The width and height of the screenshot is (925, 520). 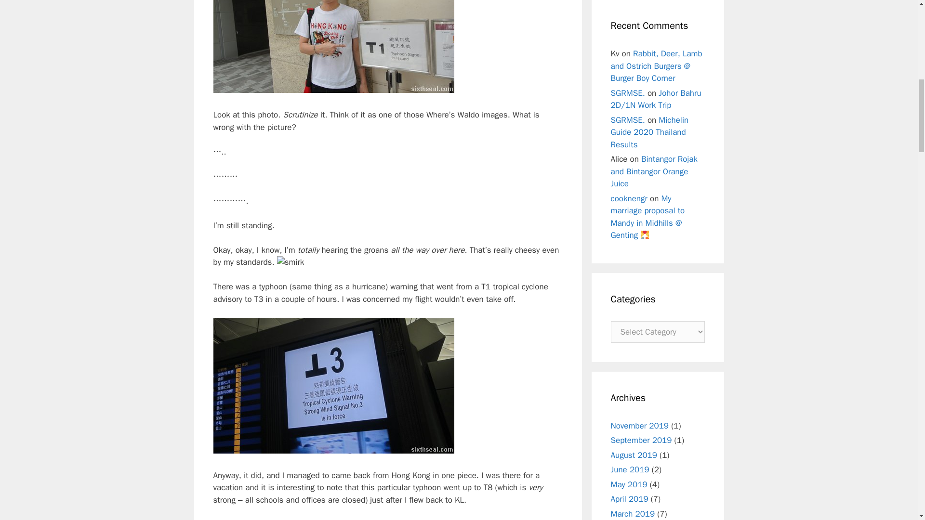 What do you see at coordinates (629, 198) in the screenshot?
I see `cooknengr` at bounding box center [629, 198].